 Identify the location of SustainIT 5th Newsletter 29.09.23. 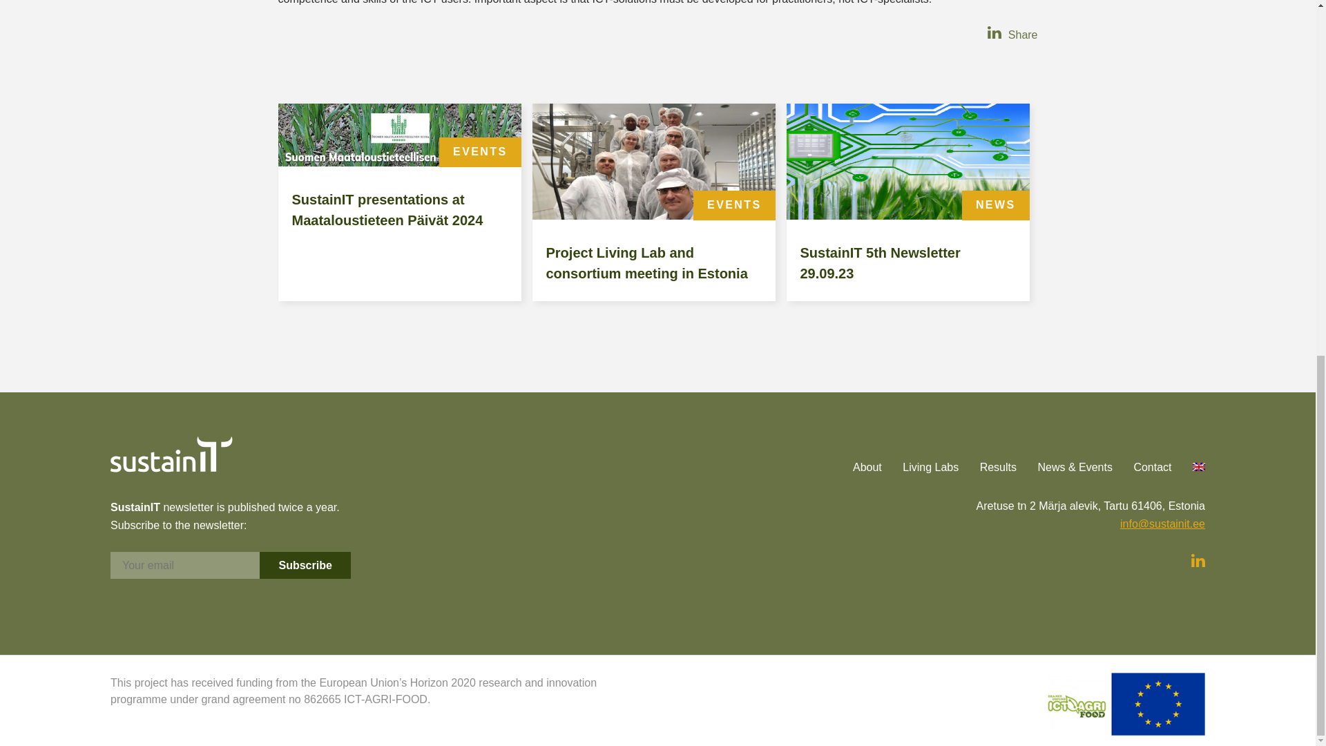
(907, 263).